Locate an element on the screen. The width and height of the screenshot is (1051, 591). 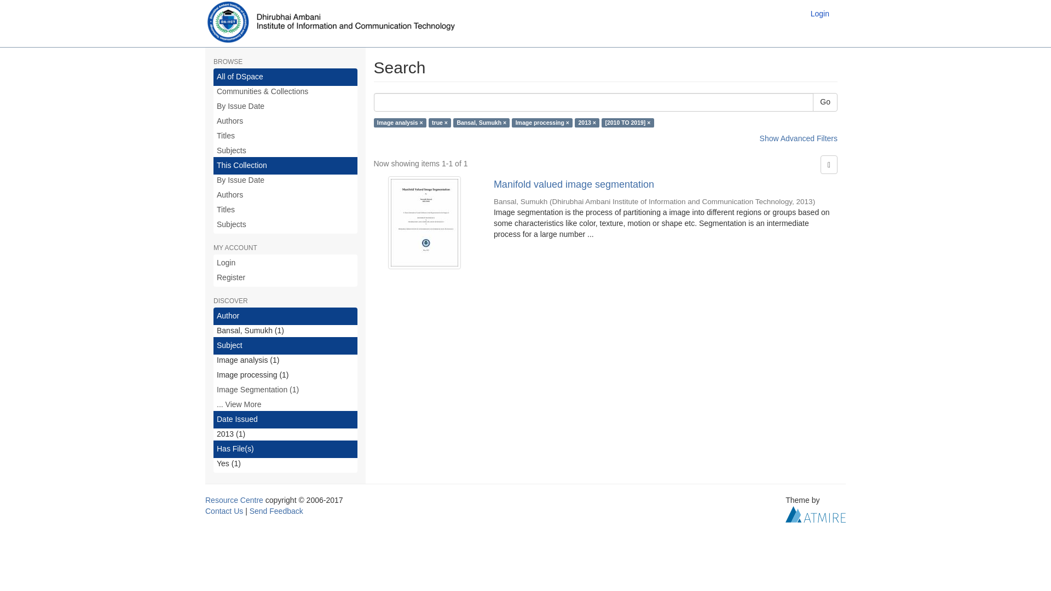
By Issue Date is located at coordinates (285, 181).